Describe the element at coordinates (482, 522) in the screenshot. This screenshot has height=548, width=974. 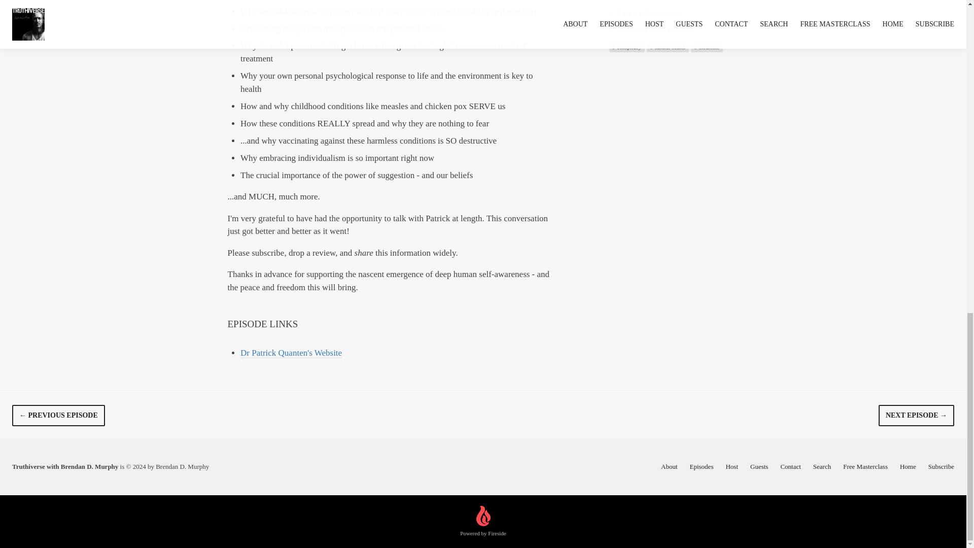
I see `Powered by Fireside` at that location.